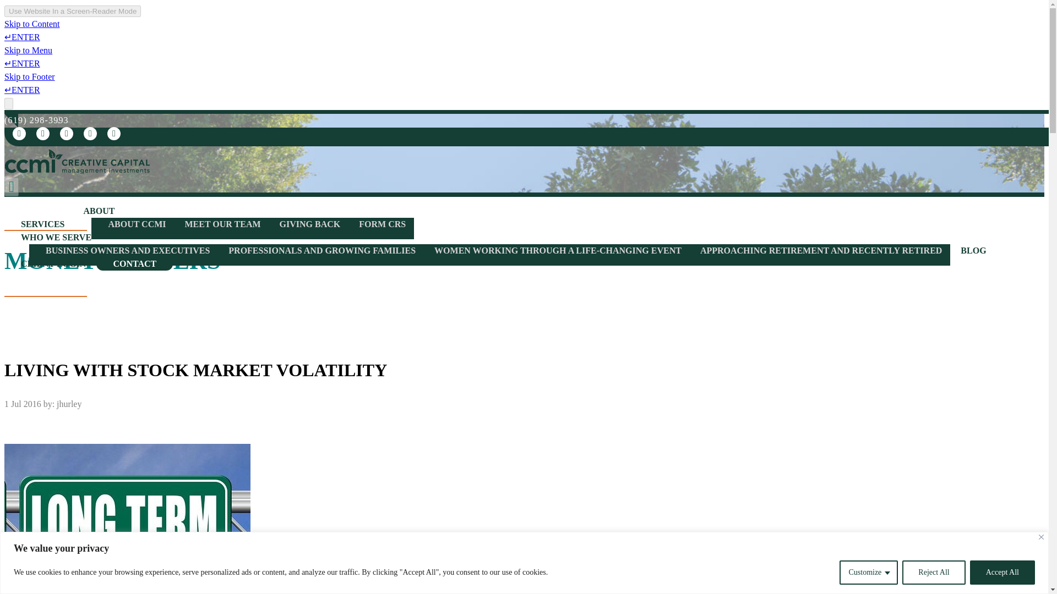  Describe the element at coordinates (134, 263) in the screenshot. I see `Contact` at that location.